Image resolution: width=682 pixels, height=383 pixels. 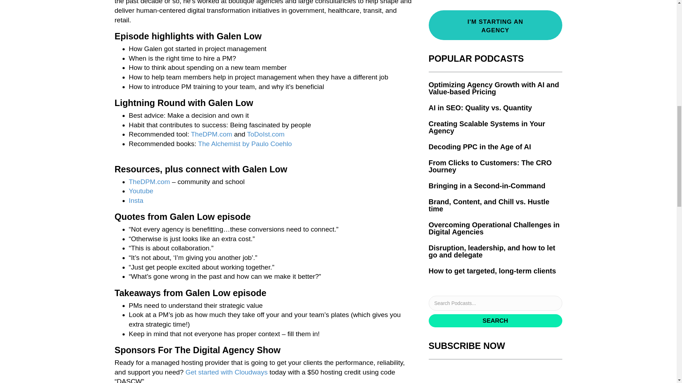 What do you see at coordinates (495, 321) in the screenshot?
I see `Search` at bounding box center [495, 321].